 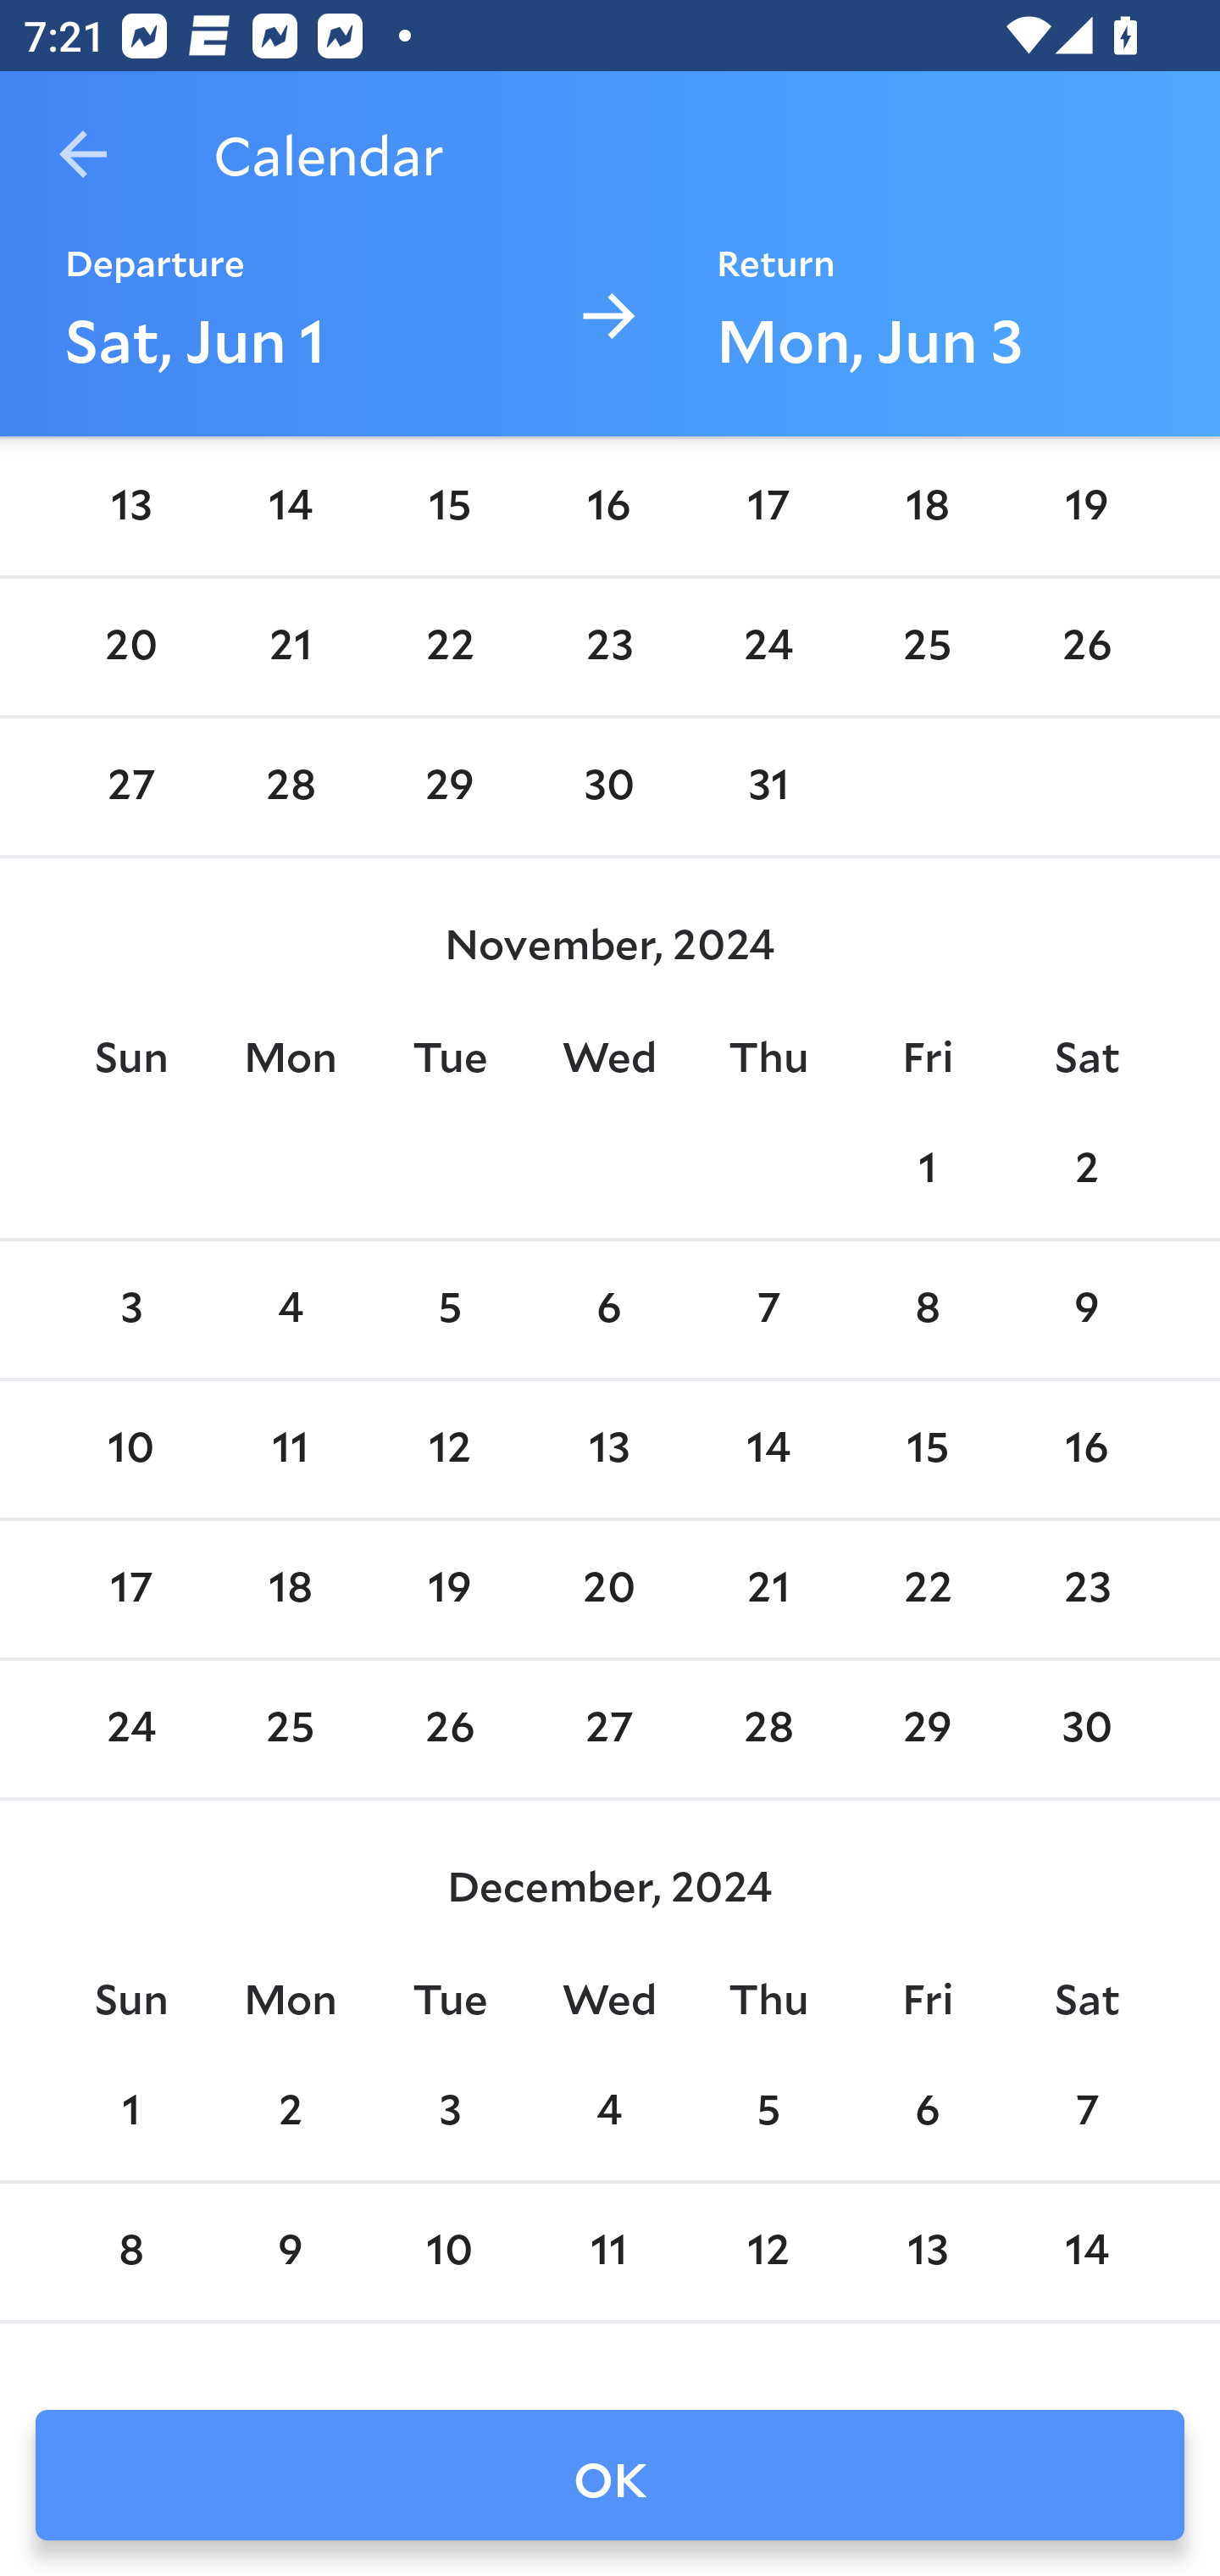 What do you see at coordinates (609, 1311) in the screenshot?
I see `6` at bounding box center [609, 1311].